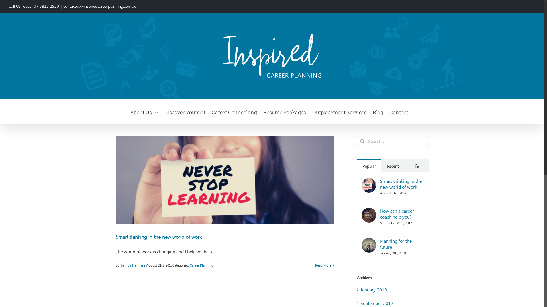 The height and width of the screenshot is (307, 547). I want to click on Read More, so click(323, 265).